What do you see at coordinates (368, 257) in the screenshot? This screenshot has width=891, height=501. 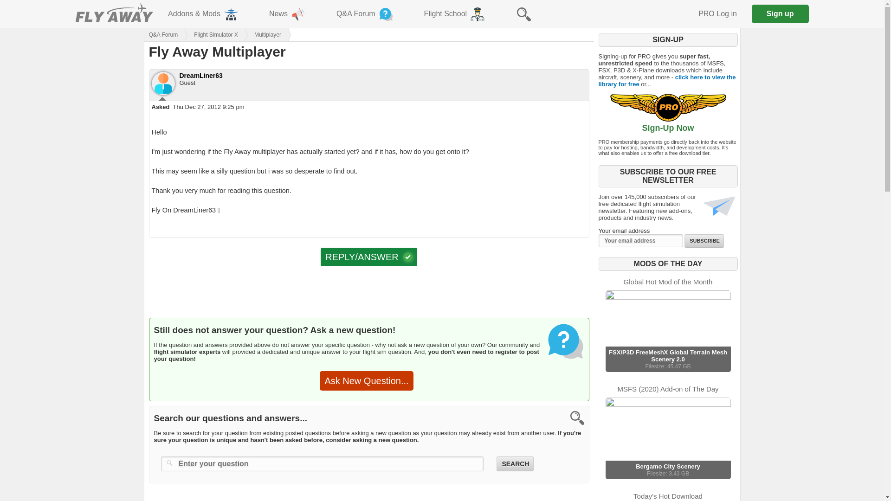 I see `Post a reply or answer to this question` at bounding box center [368, 257].